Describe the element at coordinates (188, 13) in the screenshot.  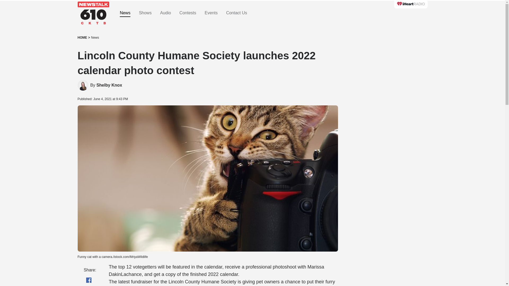
I see `Contests` at that location.